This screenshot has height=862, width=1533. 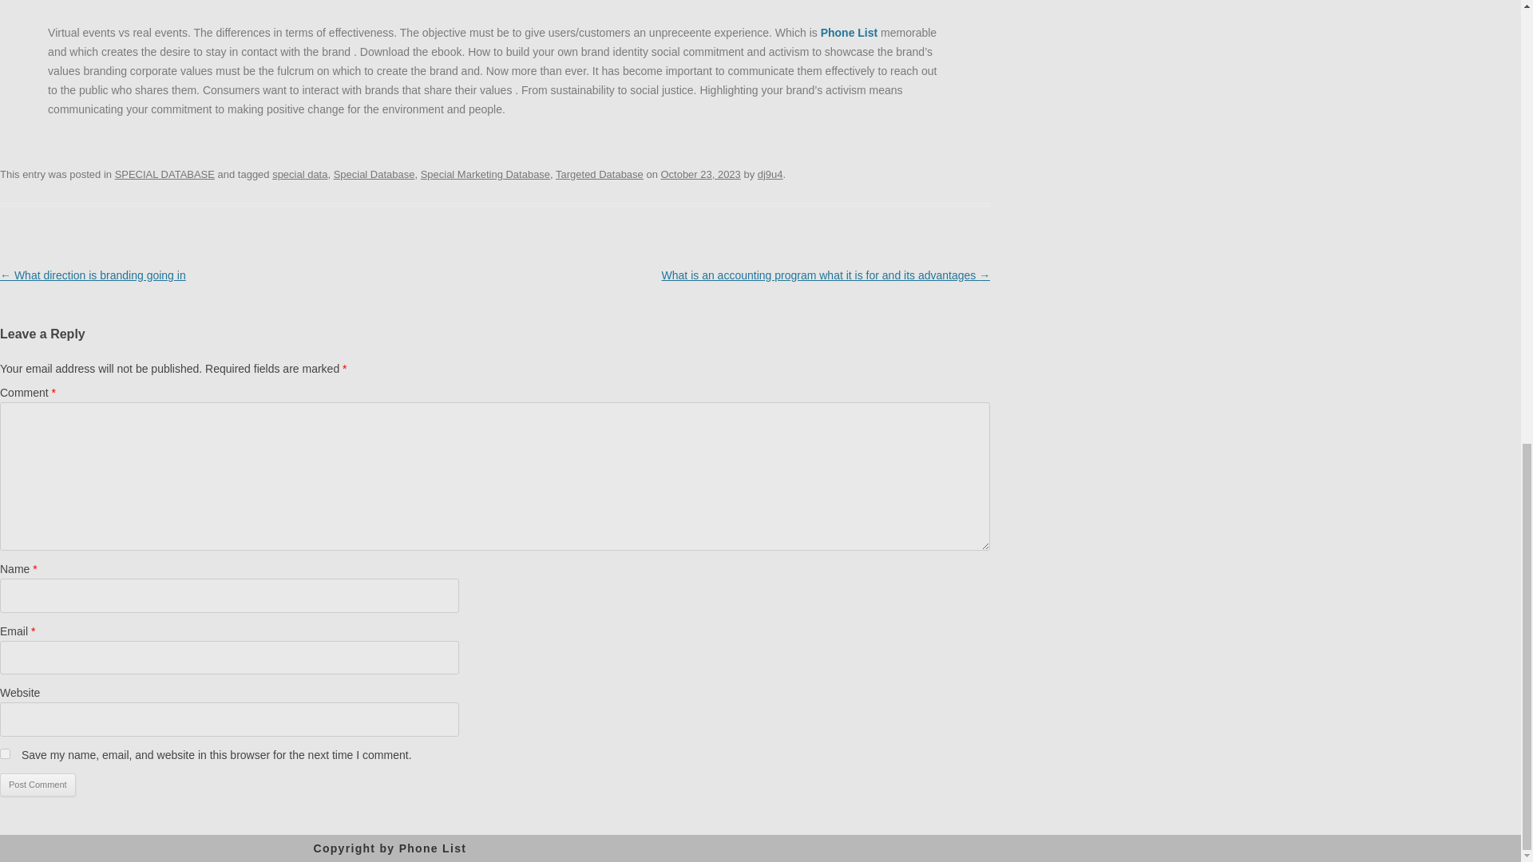 What do you see at coordinates (433, 848) in the screenshot?
I see `Phone List` at bounding box center [433, 848].